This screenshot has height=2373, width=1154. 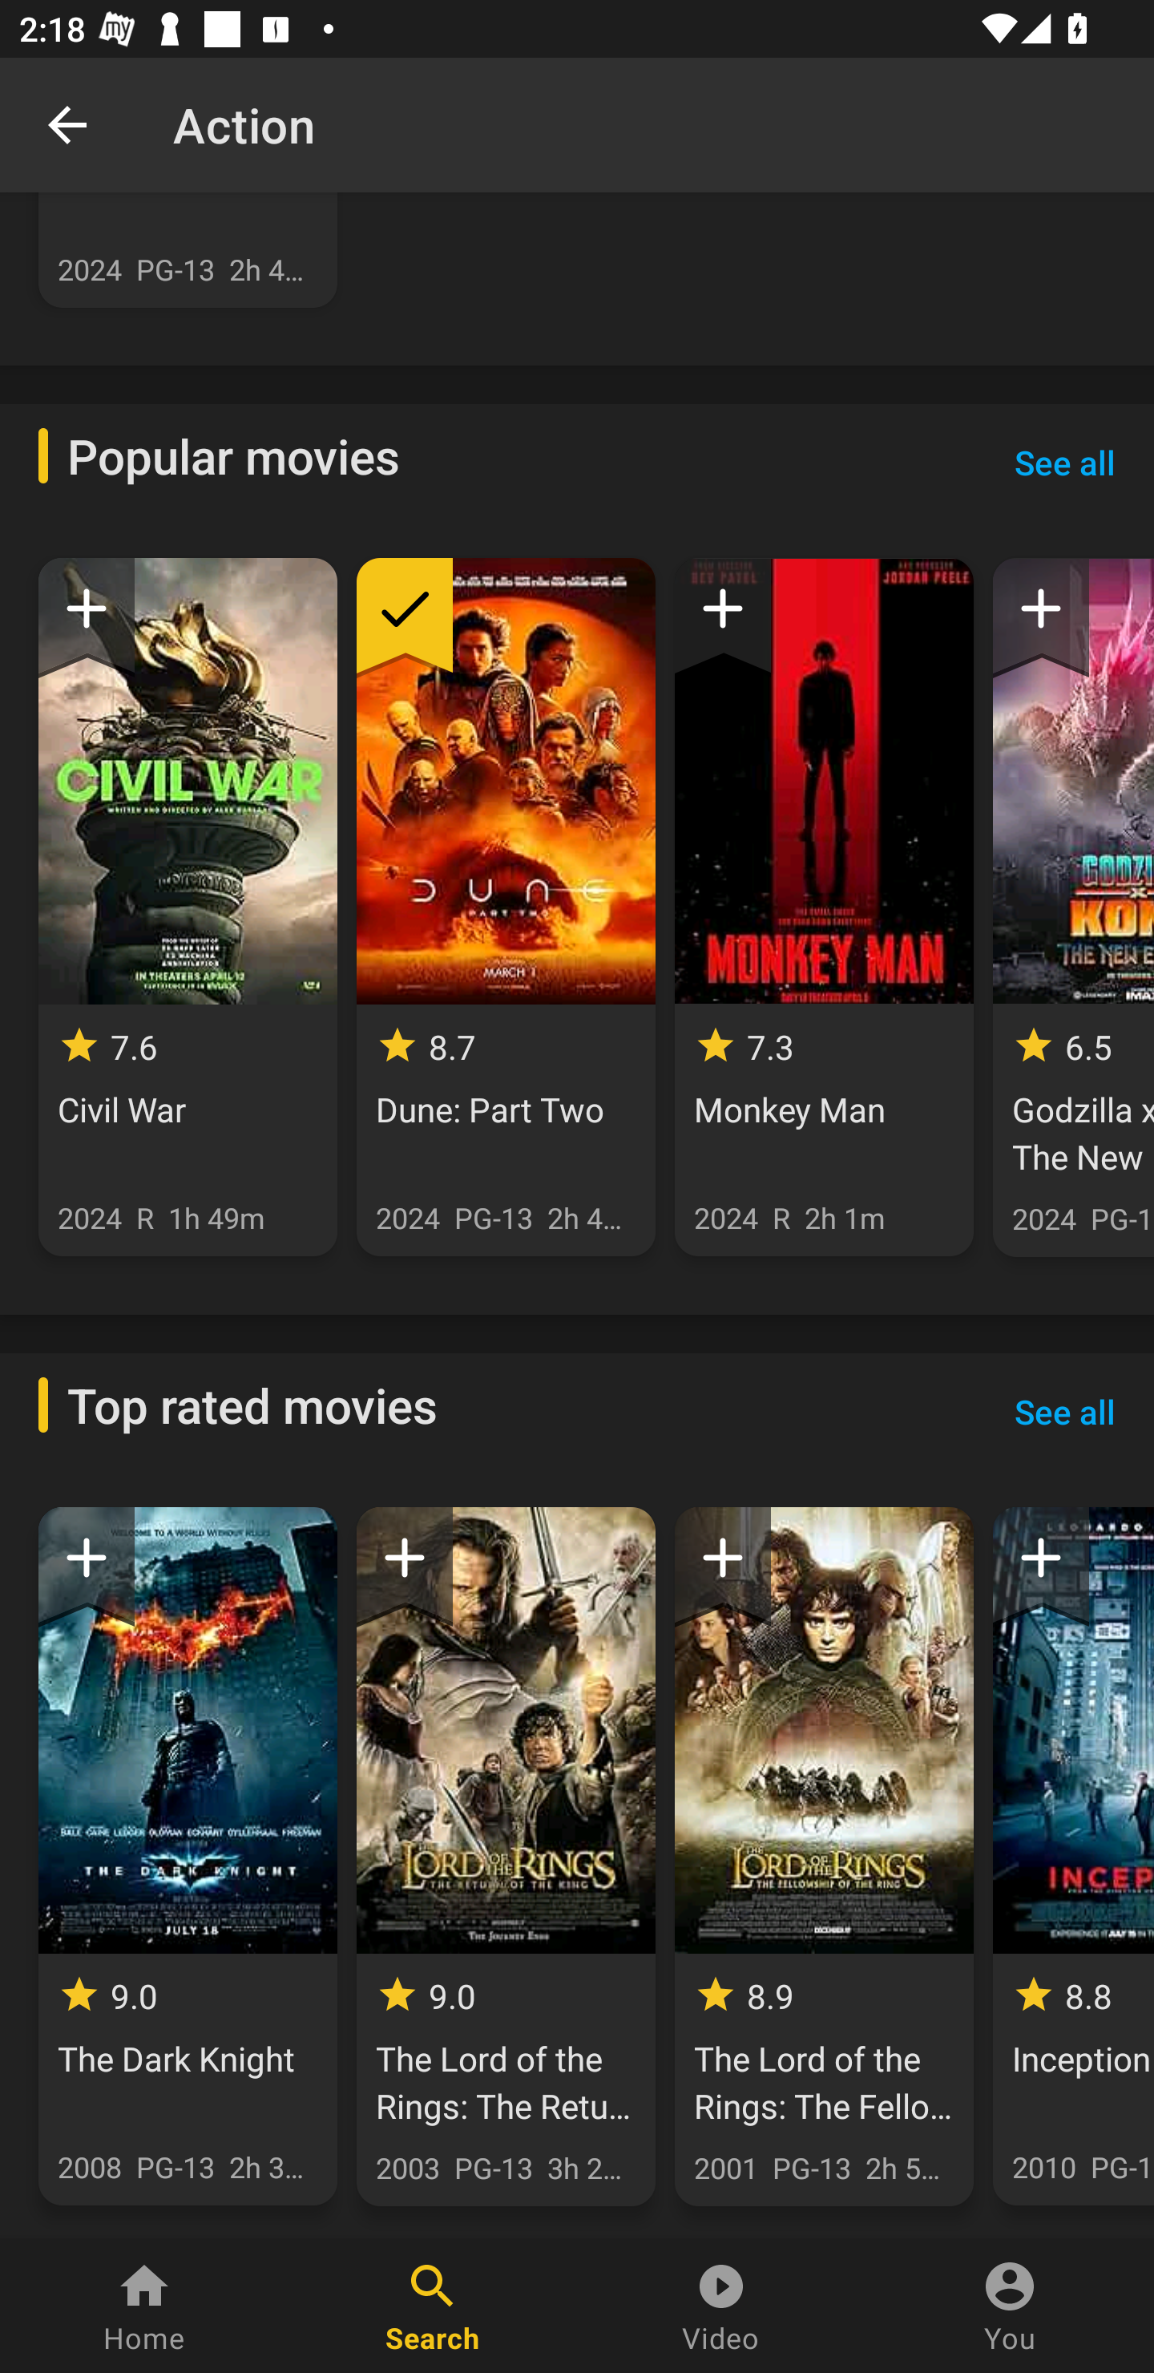 I want to click on See all See all Top rated movies, so click(x=1064, y=1412).